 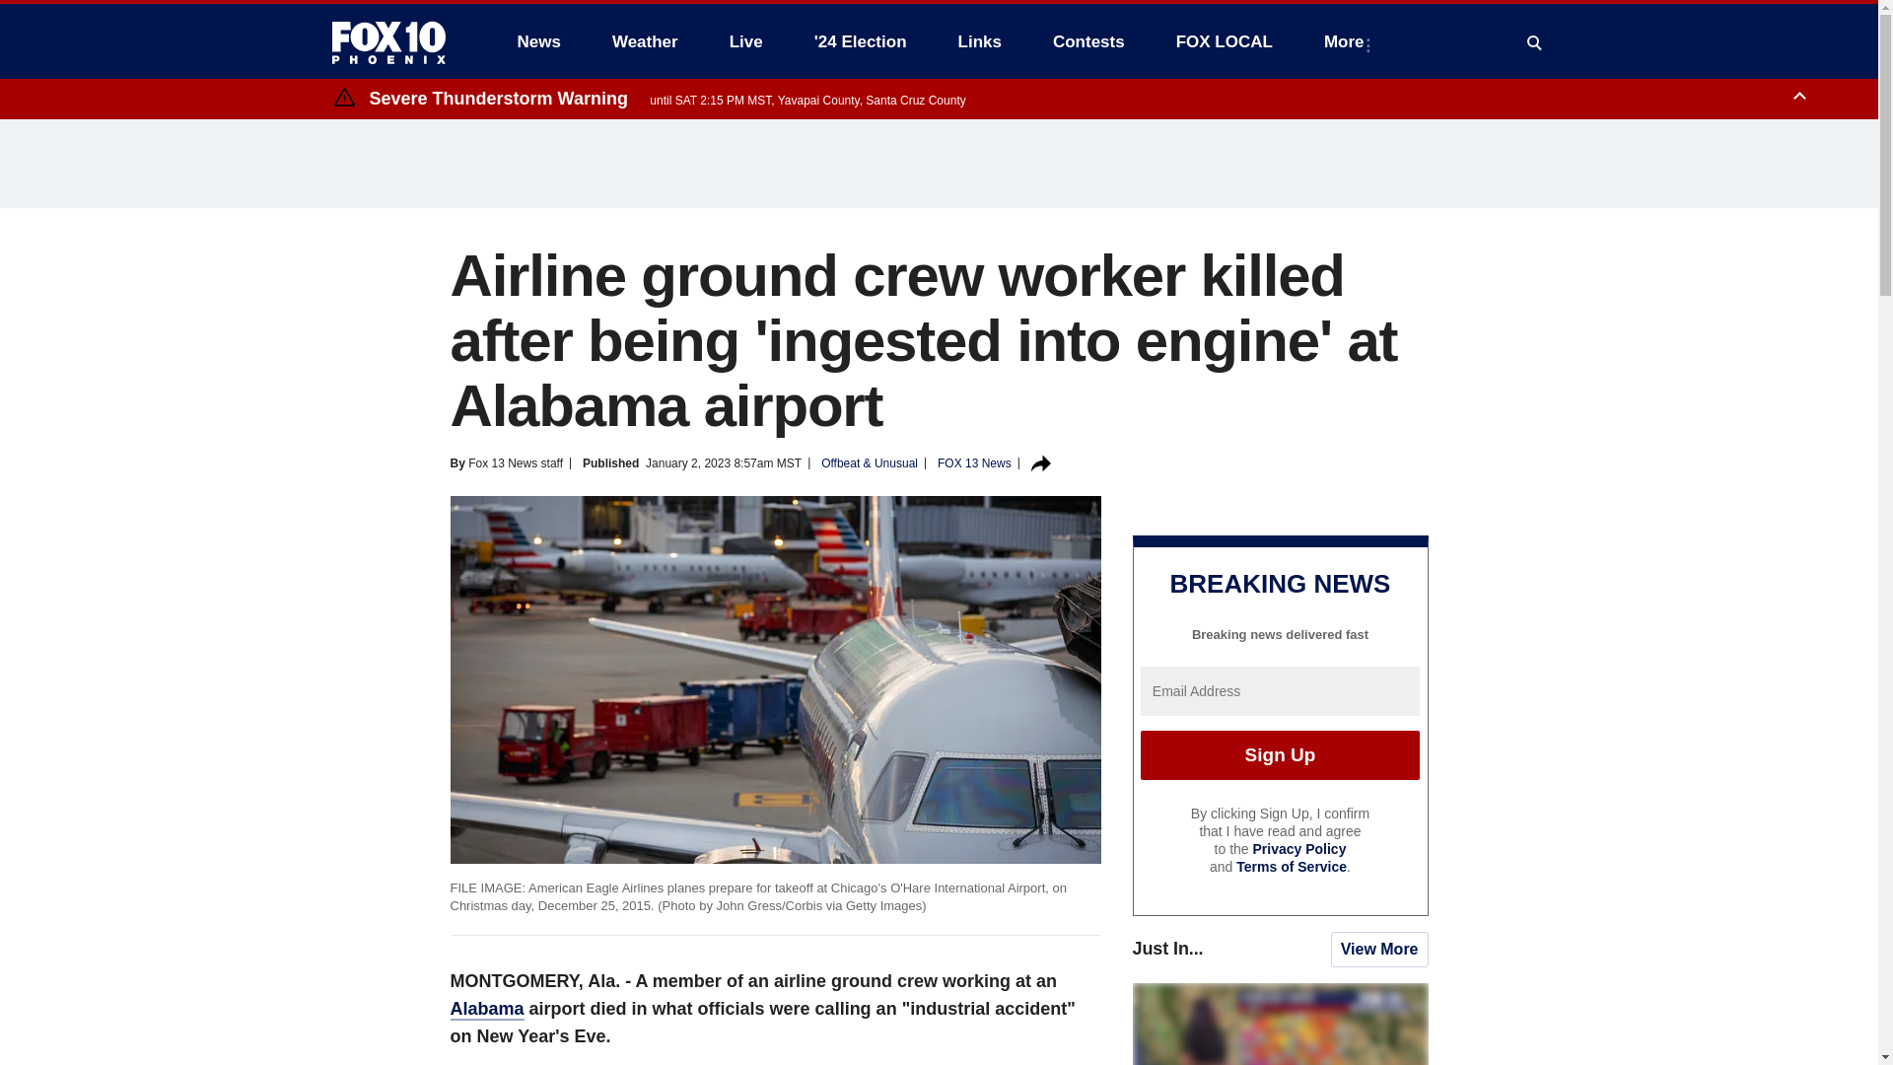 What do you see at coordinates (980, 41) in the screenshot?
I see `Links` at bounding box center [980, 41].